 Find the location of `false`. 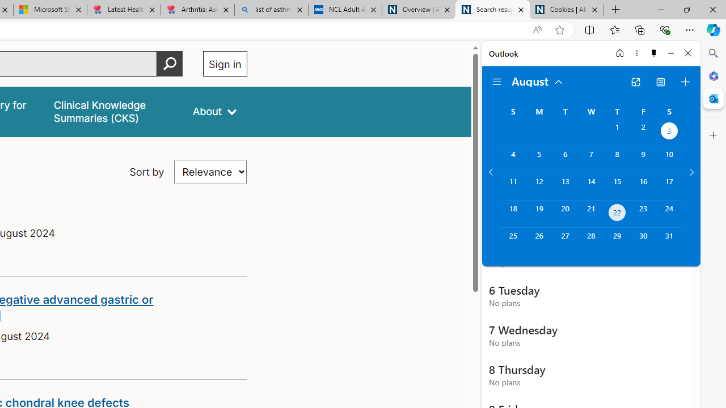

false is located at coordinates (112, 111).